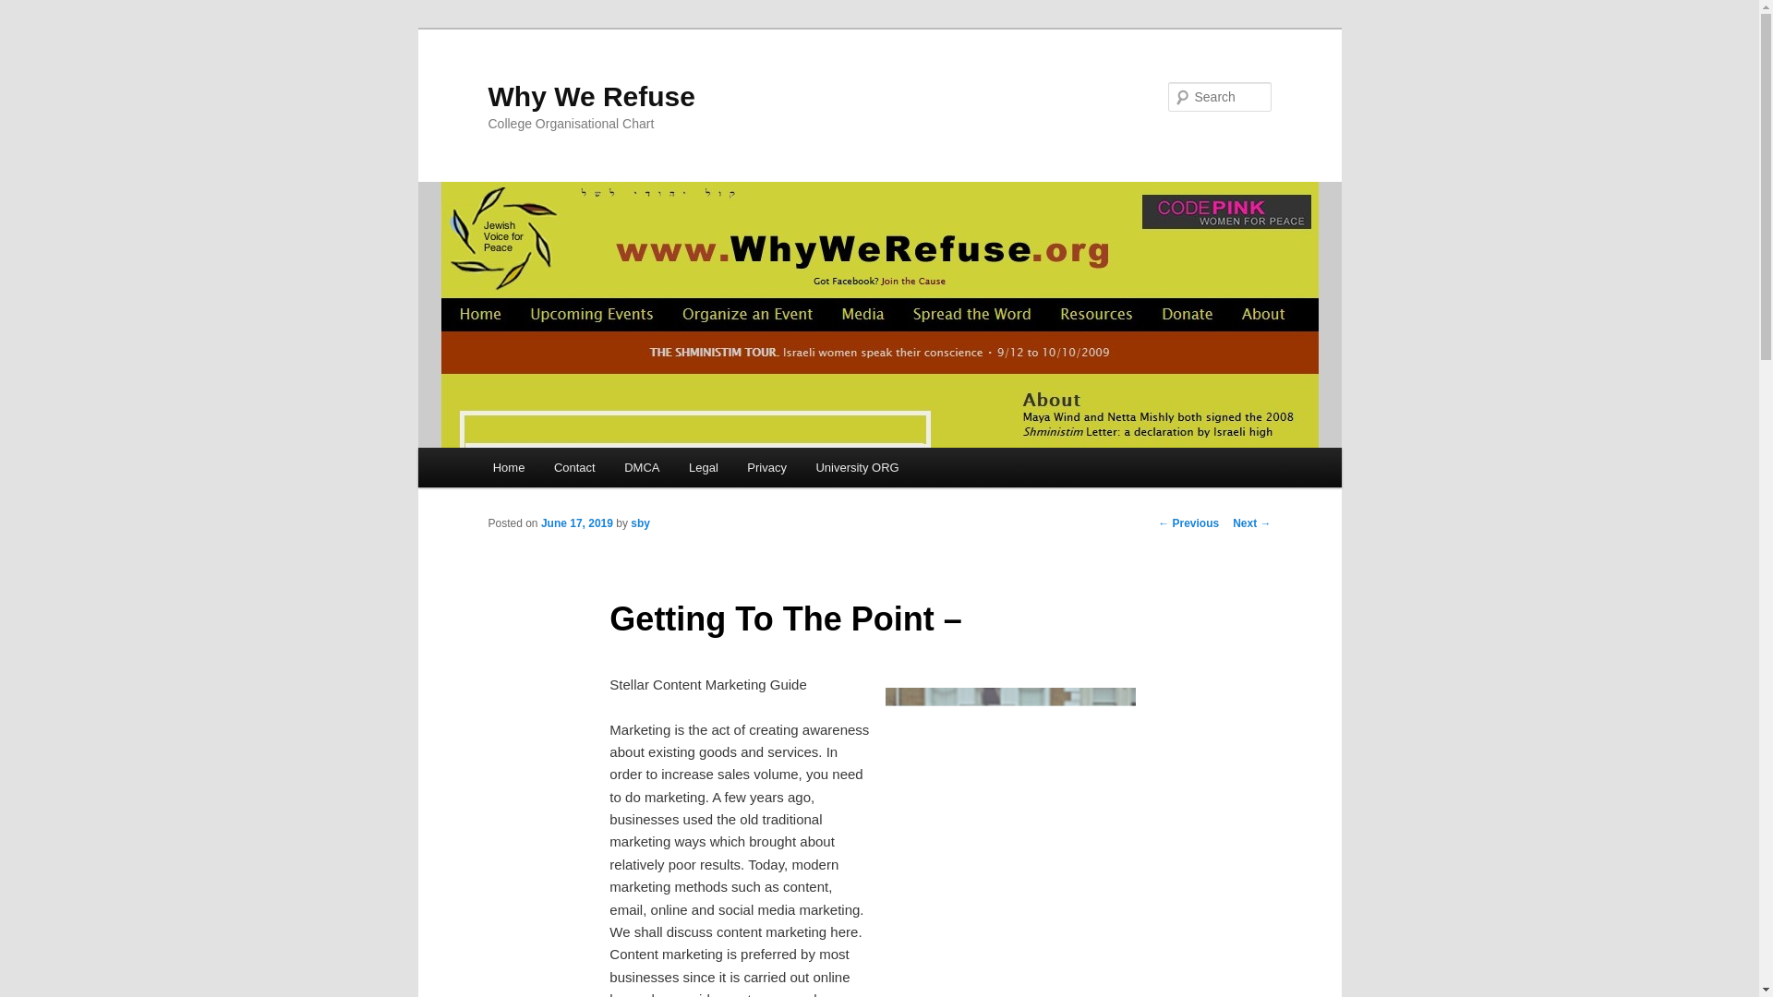 The image size is (1773, 997). Describe the element at coordinates (702, 467) in the screenshot. I see `Legal` at that location.